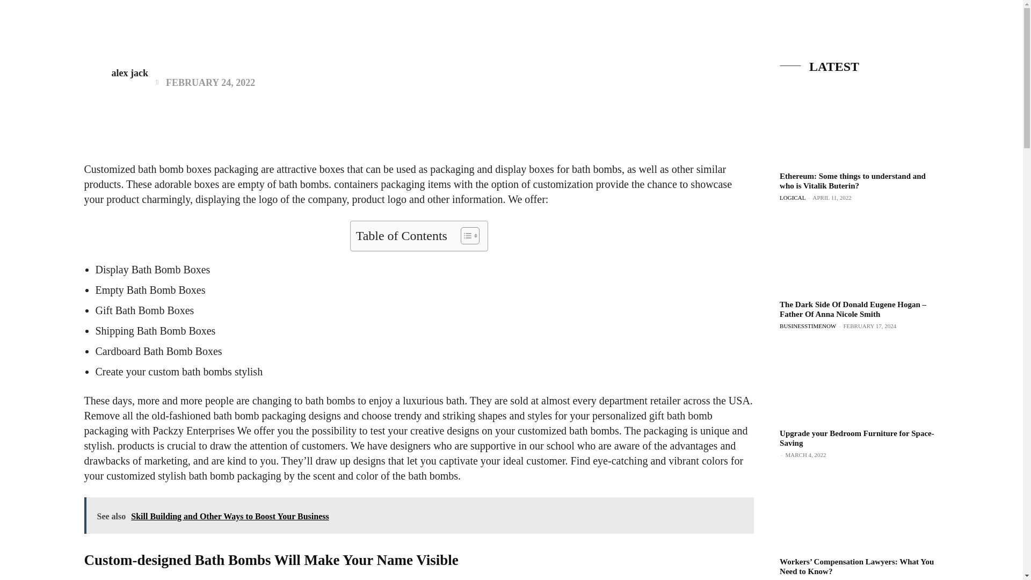 The width and height of the screenshot is (1031, 580). What do you see at coordinates (506, 29) in the screenshot?
I see `Business` at bounding box center [506, 29].